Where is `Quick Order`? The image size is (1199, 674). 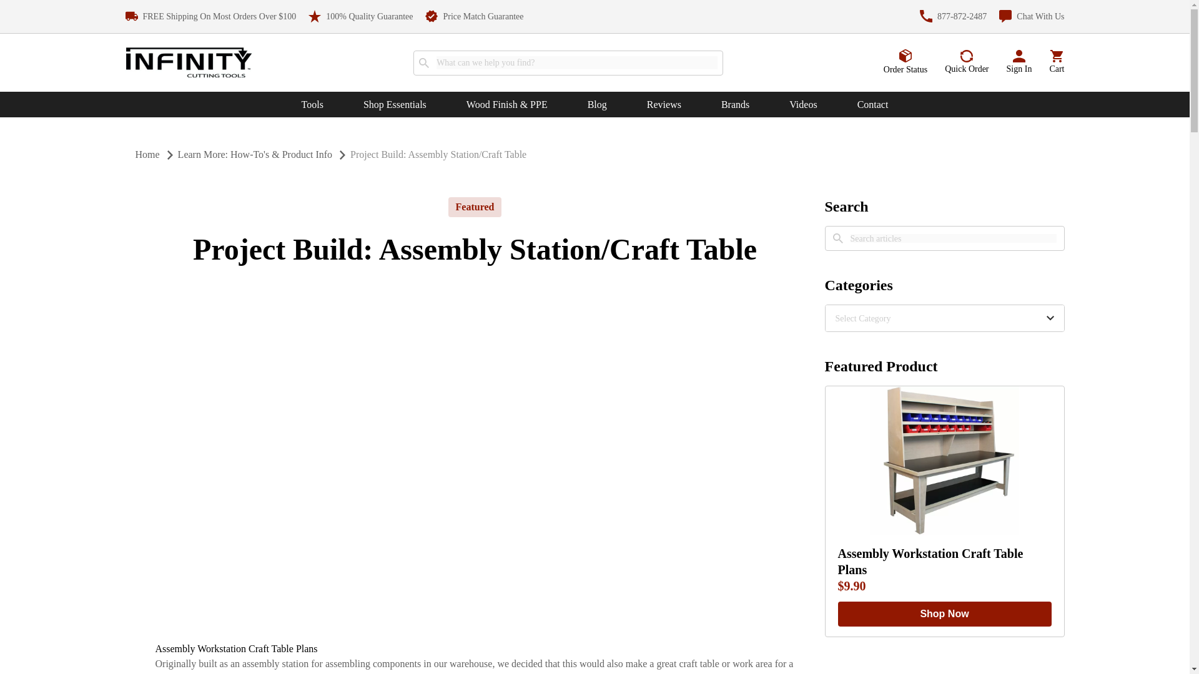 Quick Order is located at coordinates (966, 62).